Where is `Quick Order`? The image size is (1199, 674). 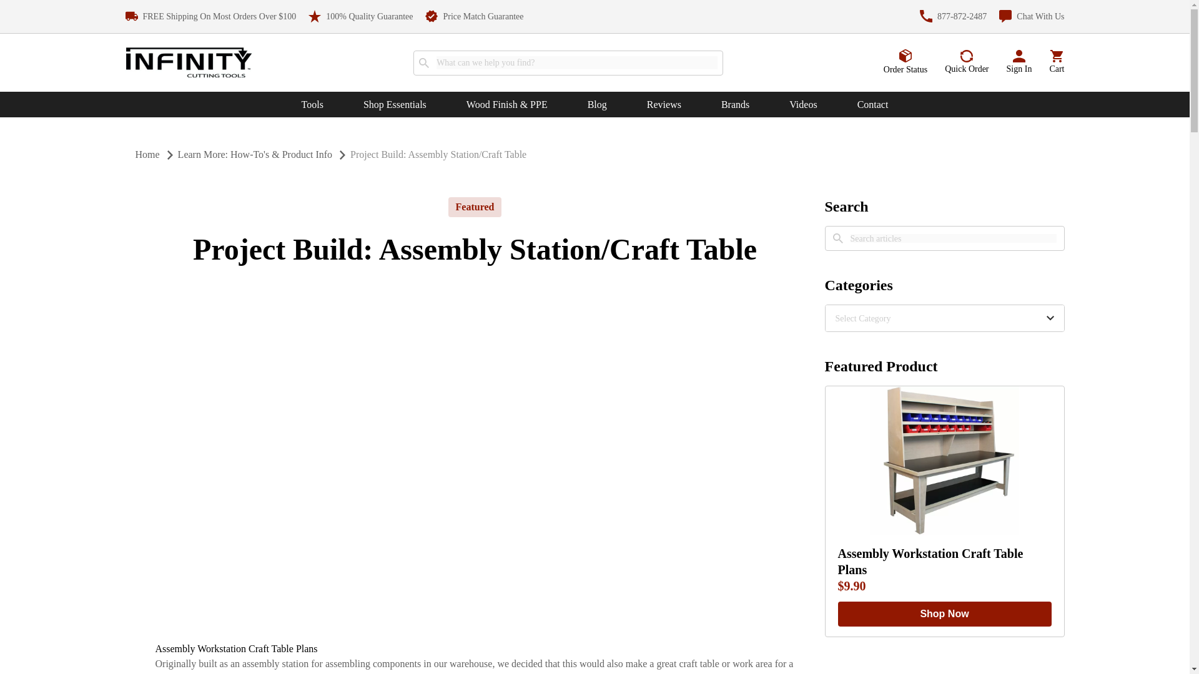 Quick Order is located at coordinates (966, 62).